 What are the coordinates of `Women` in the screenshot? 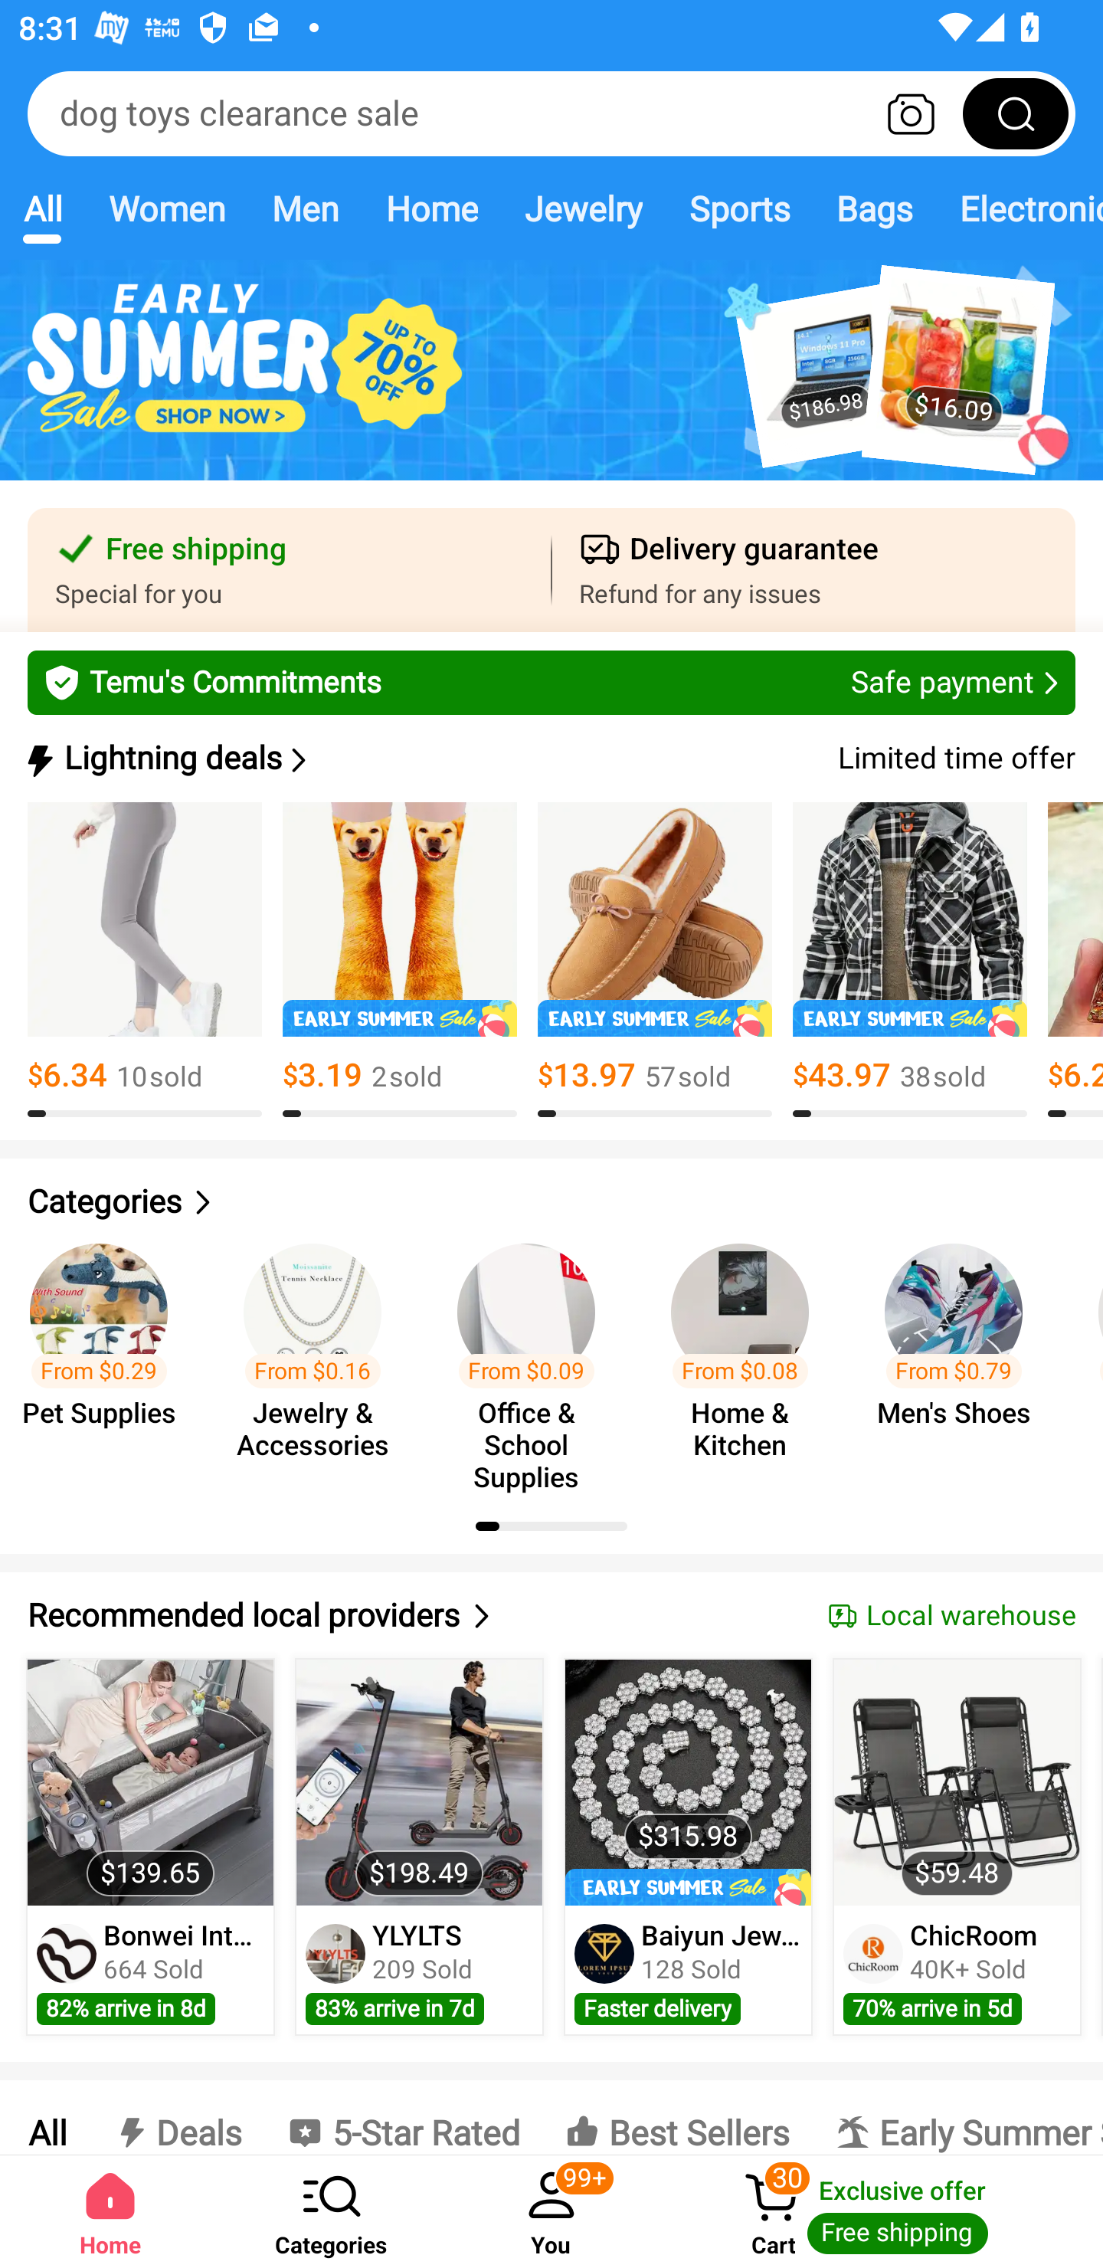 It's located at (167, 208).